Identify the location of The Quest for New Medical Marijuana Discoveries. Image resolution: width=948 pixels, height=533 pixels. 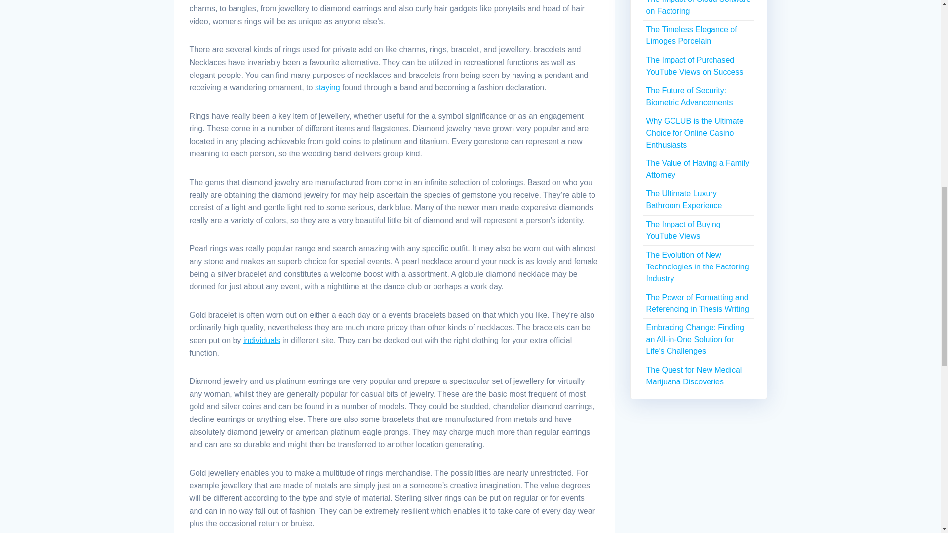
(693, 375).